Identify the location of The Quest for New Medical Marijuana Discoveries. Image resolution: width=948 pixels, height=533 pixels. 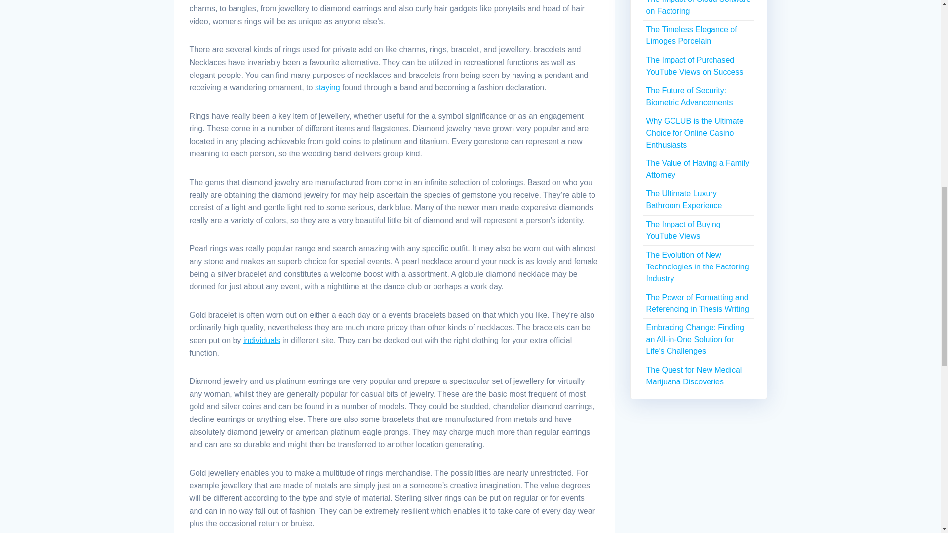
(693, 375).